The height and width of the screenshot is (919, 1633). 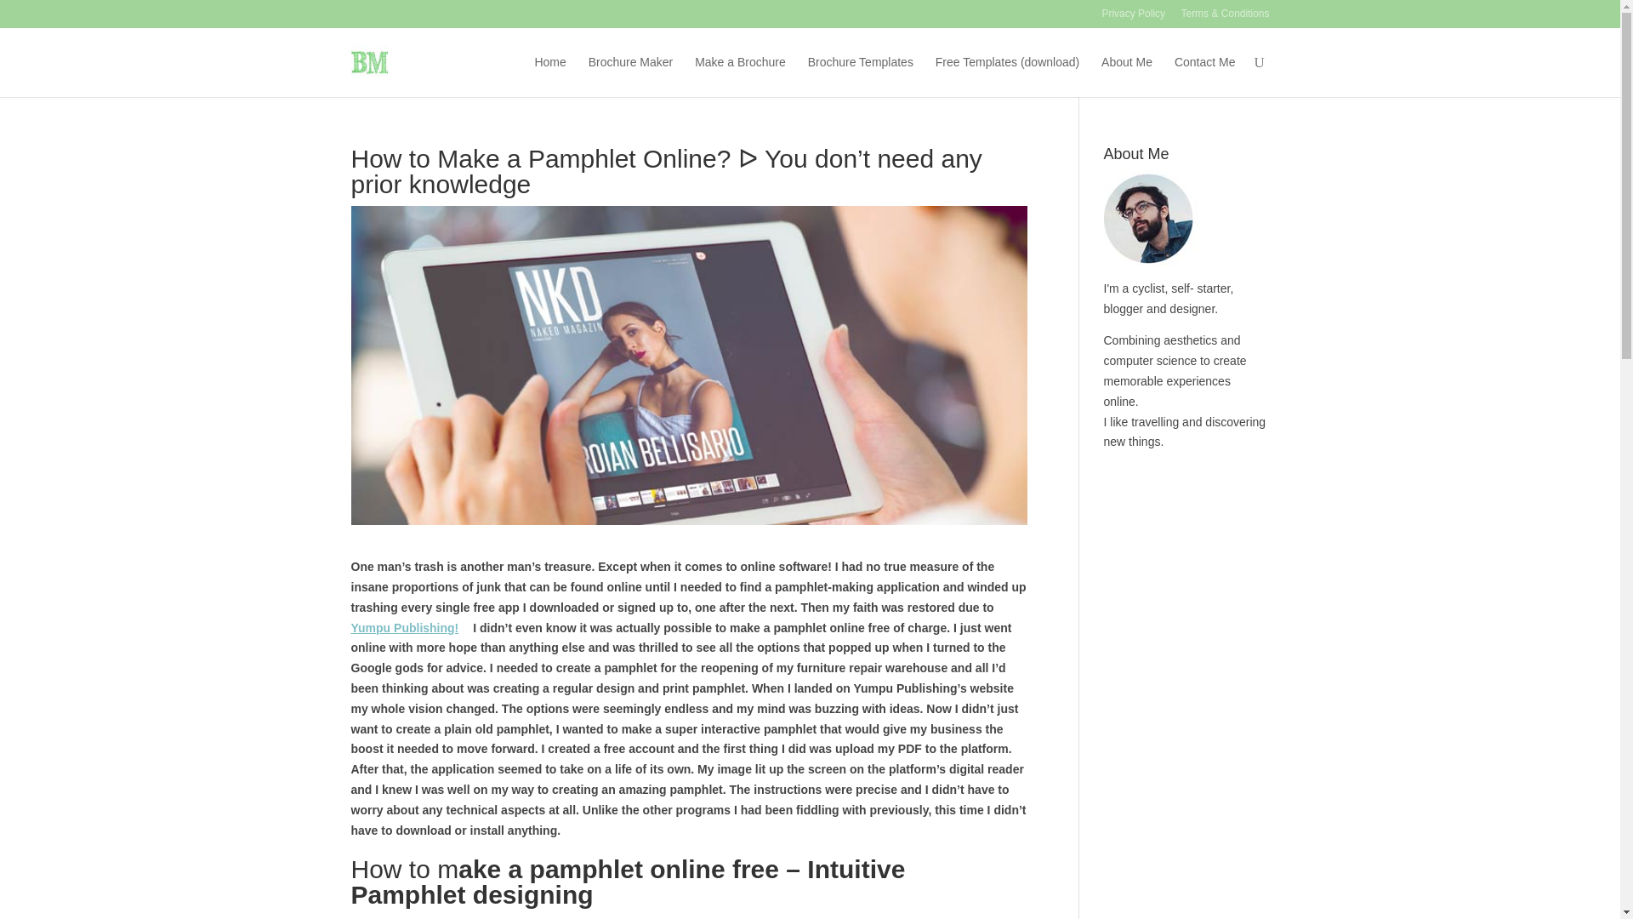 What do you see at coordinates (740, 75) in the screenshot?
I see `Make a Brochure` at bounding box center [740, 75].